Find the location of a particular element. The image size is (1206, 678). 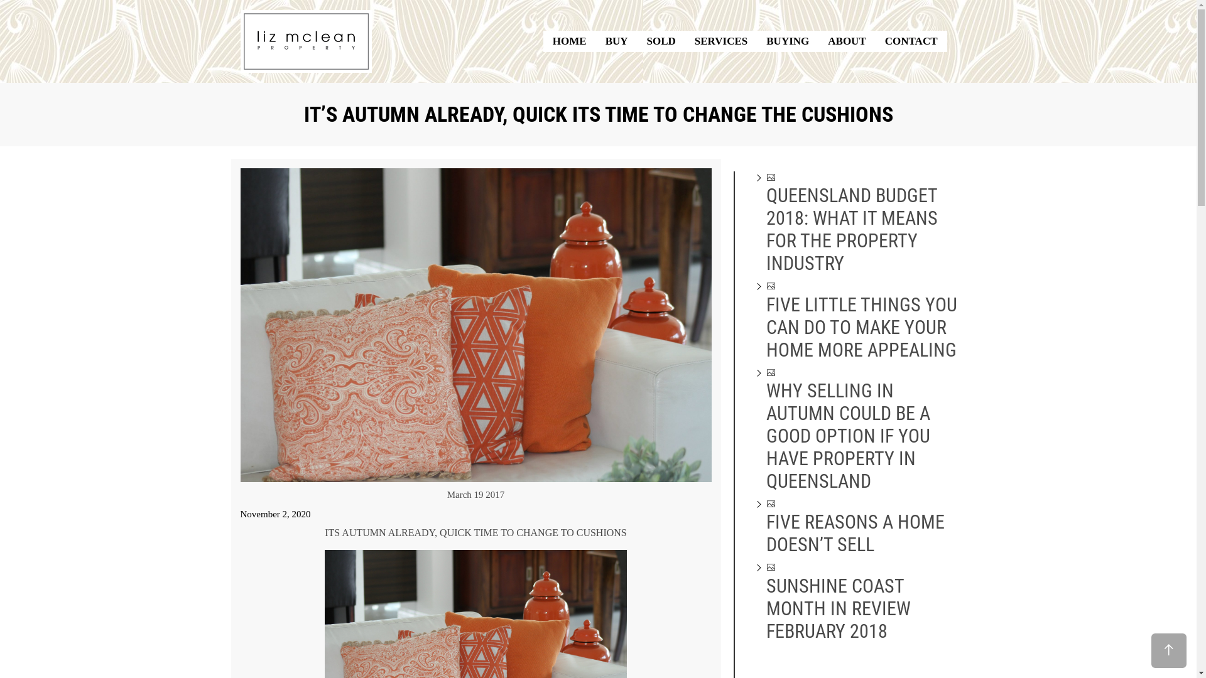

BUY is located at coordinates (617, 41).